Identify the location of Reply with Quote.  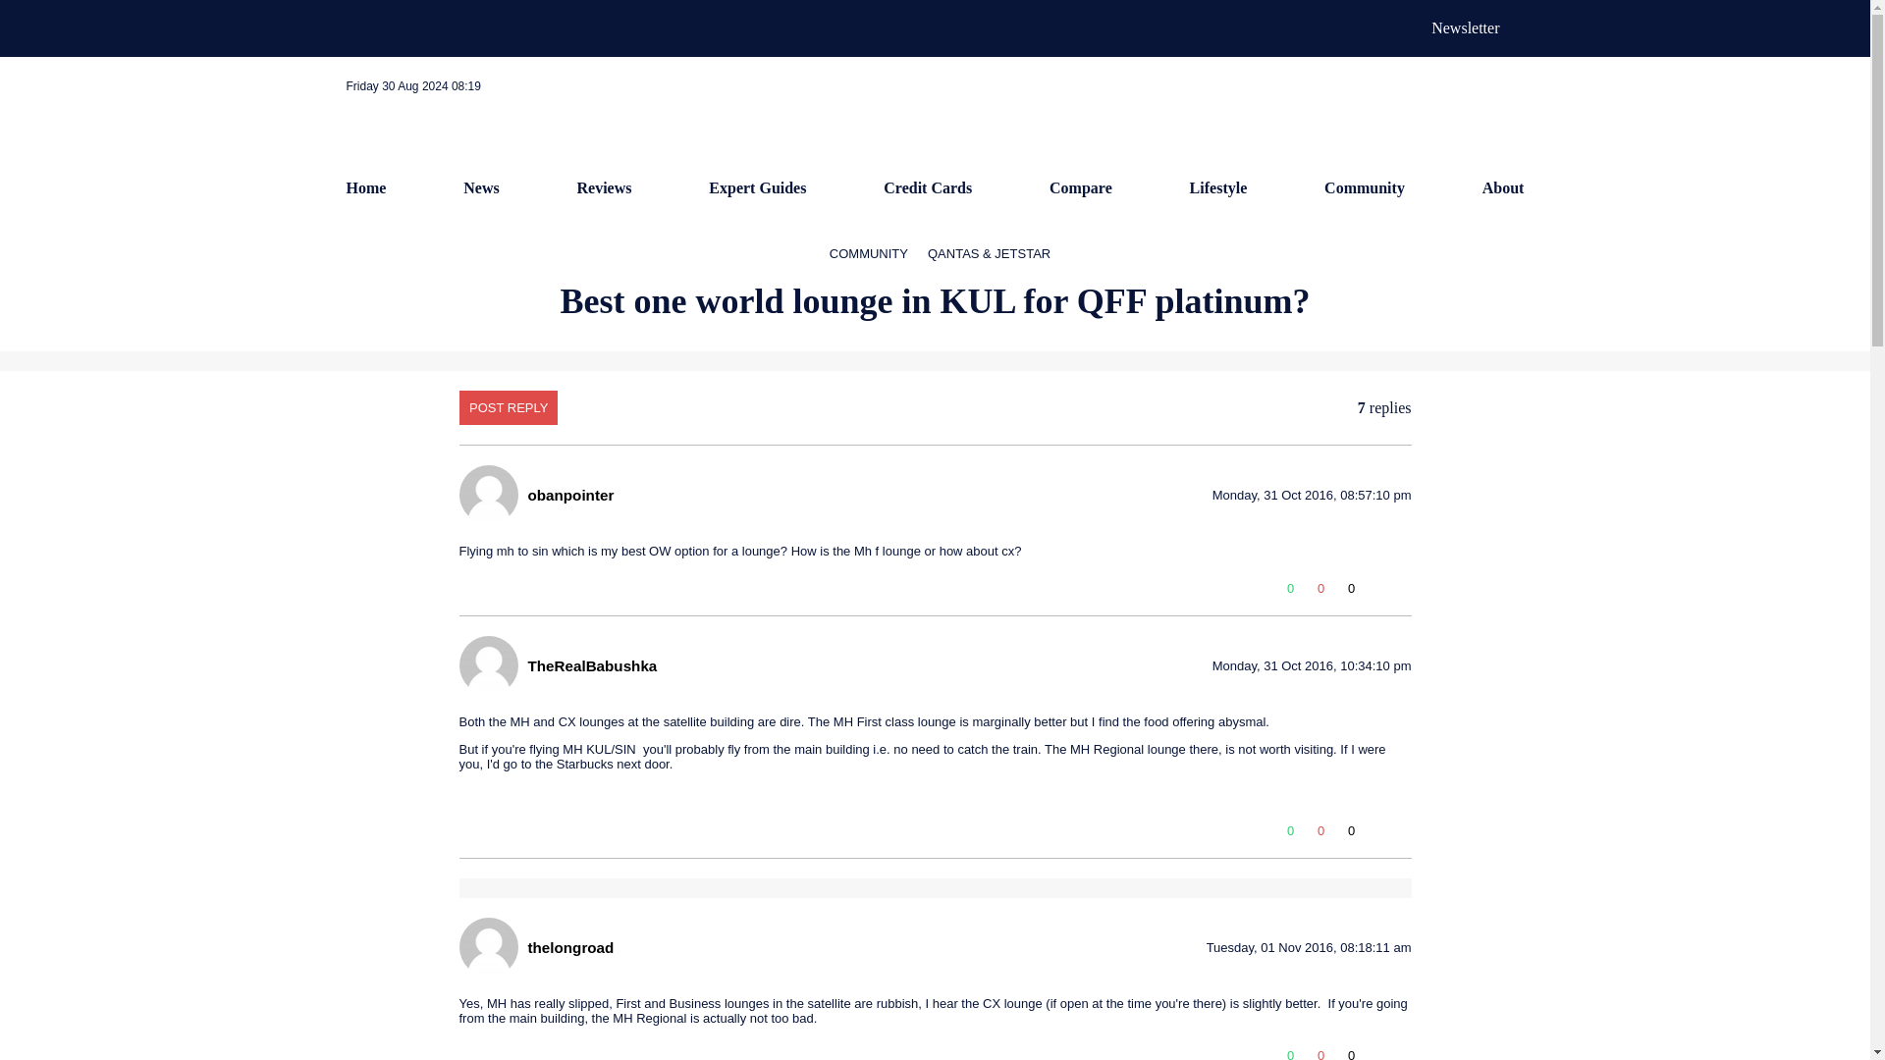
(1377, 834).